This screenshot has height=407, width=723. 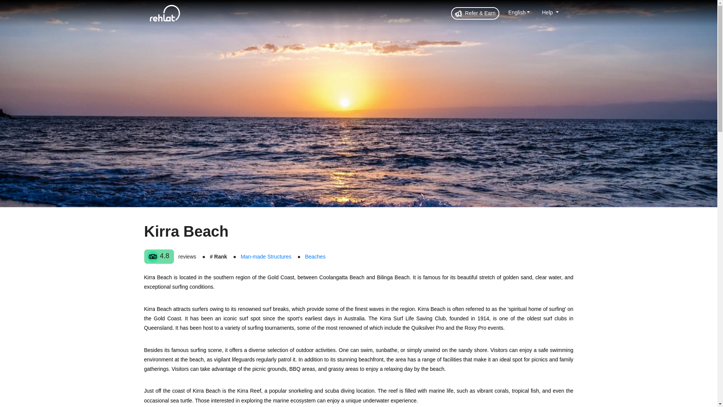 I want to click on Man-made Structures, so click(x=266, y=256).